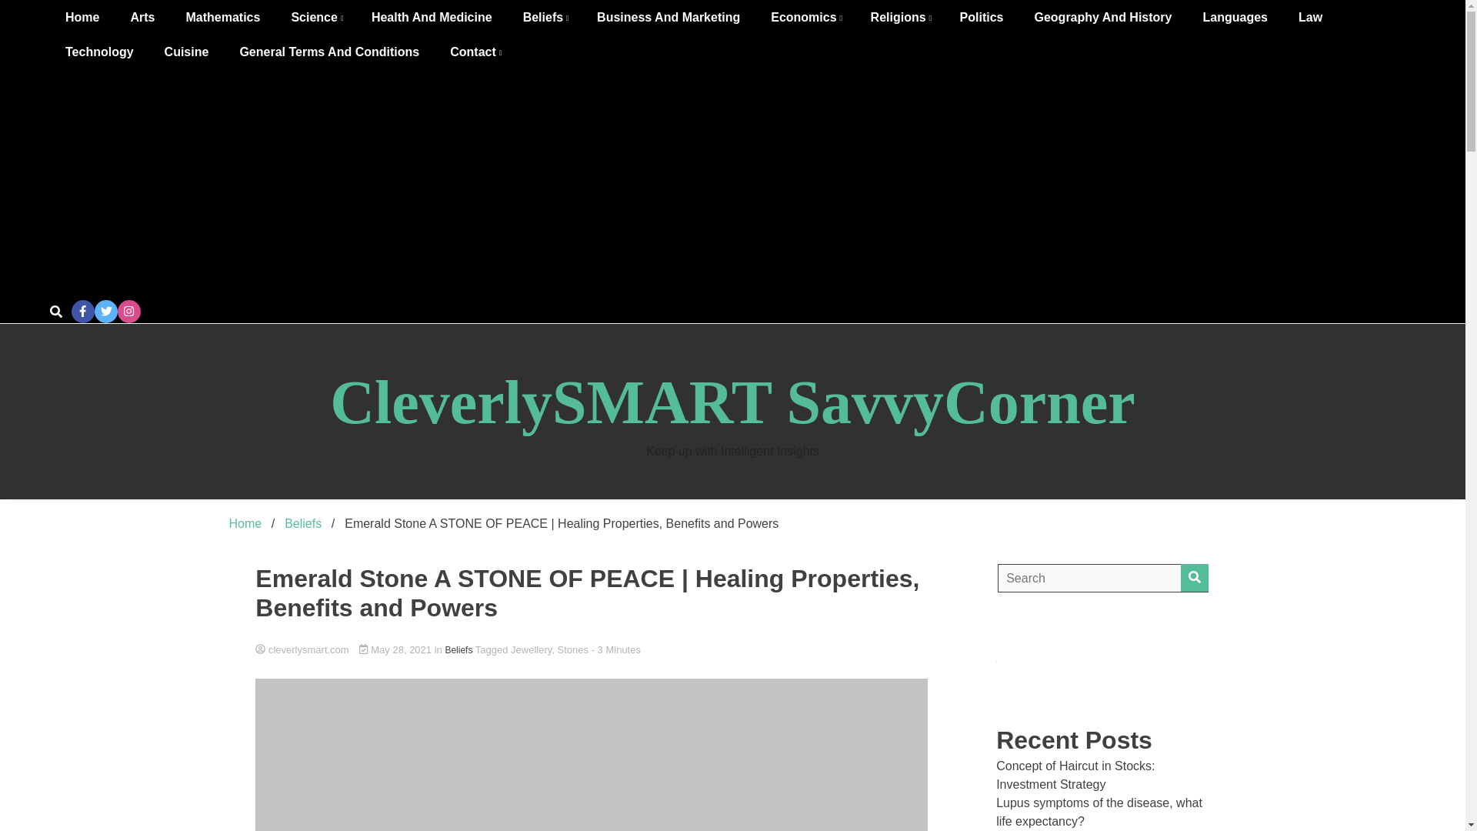 This screenshot has width=1477, height=831. What do you see at coordinates (432, 17) in the screenshot?
I see `Health And Medicine` at bounding box center [432, 17].